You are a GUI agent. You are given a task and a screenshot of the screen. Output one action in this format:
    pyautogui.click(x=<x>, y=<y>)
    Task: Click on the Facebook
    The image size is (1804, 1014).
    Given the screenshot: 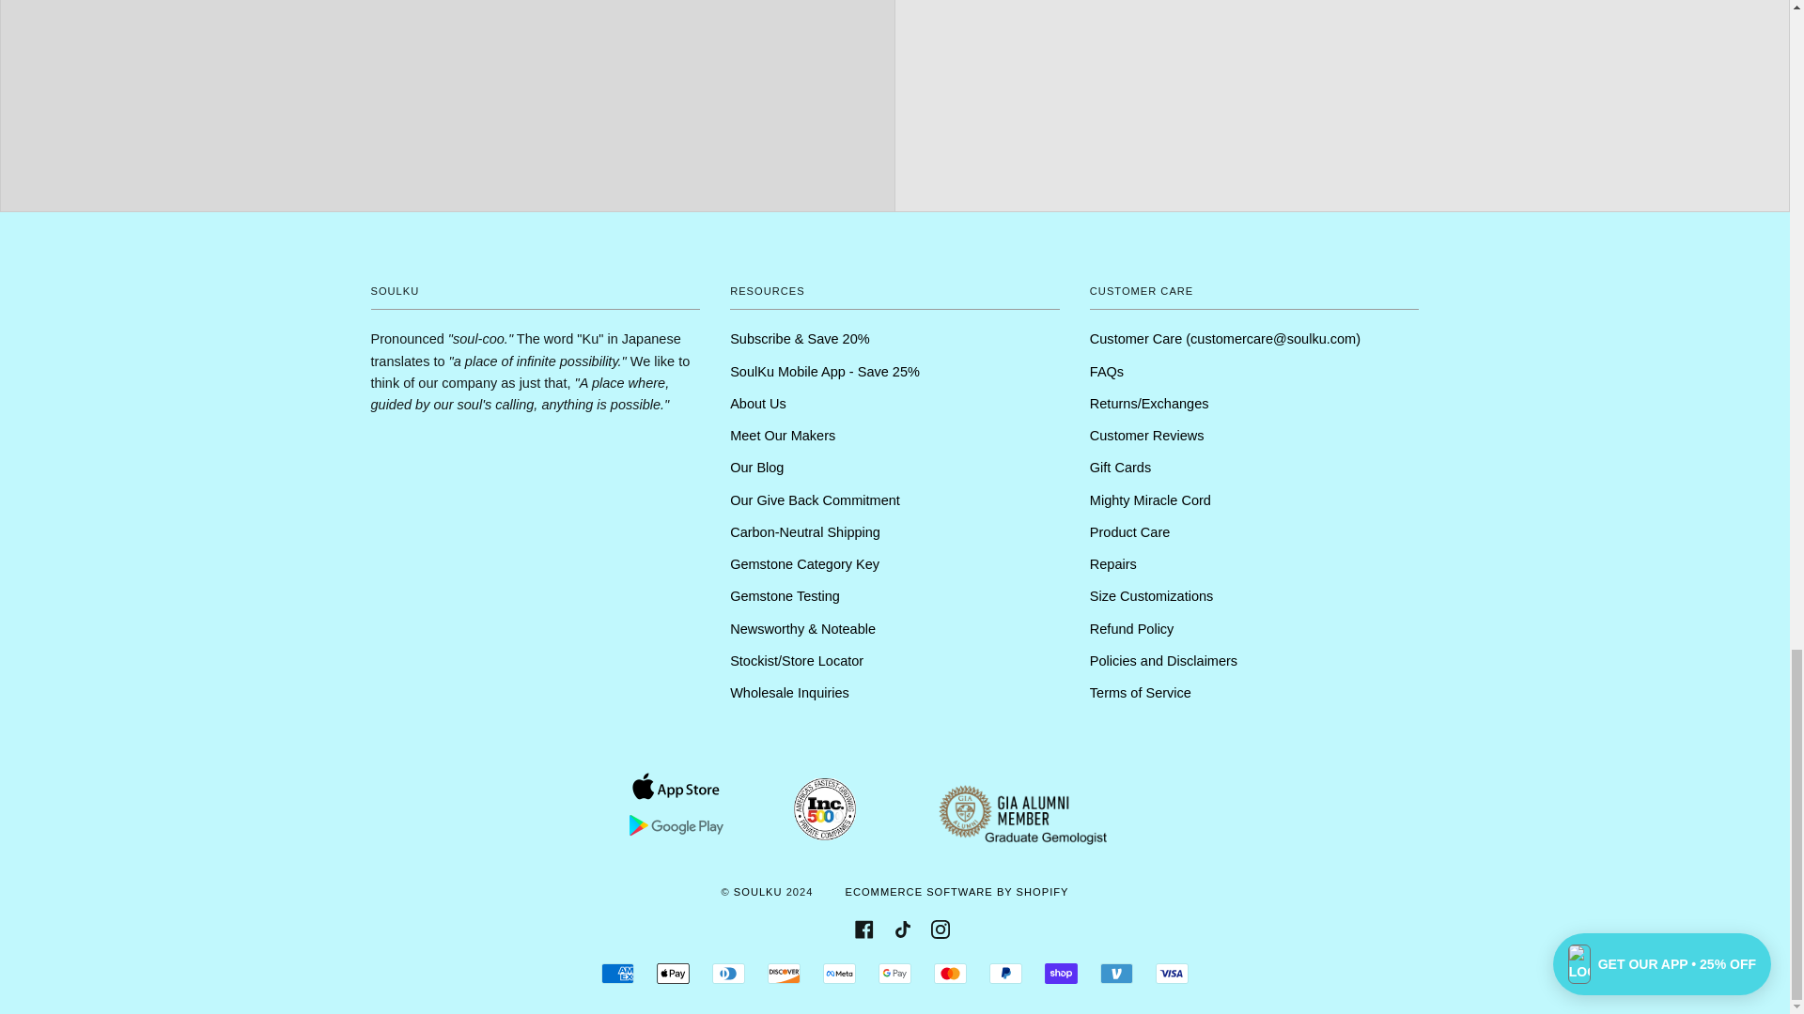 What is the action you would take?
    pyautogui.click(x=864, y=928)
    